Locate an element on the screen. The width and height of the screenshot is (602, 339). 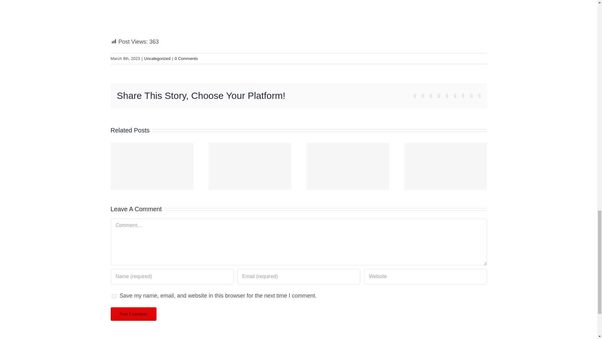
reddit is located at coordinates (439, 96).